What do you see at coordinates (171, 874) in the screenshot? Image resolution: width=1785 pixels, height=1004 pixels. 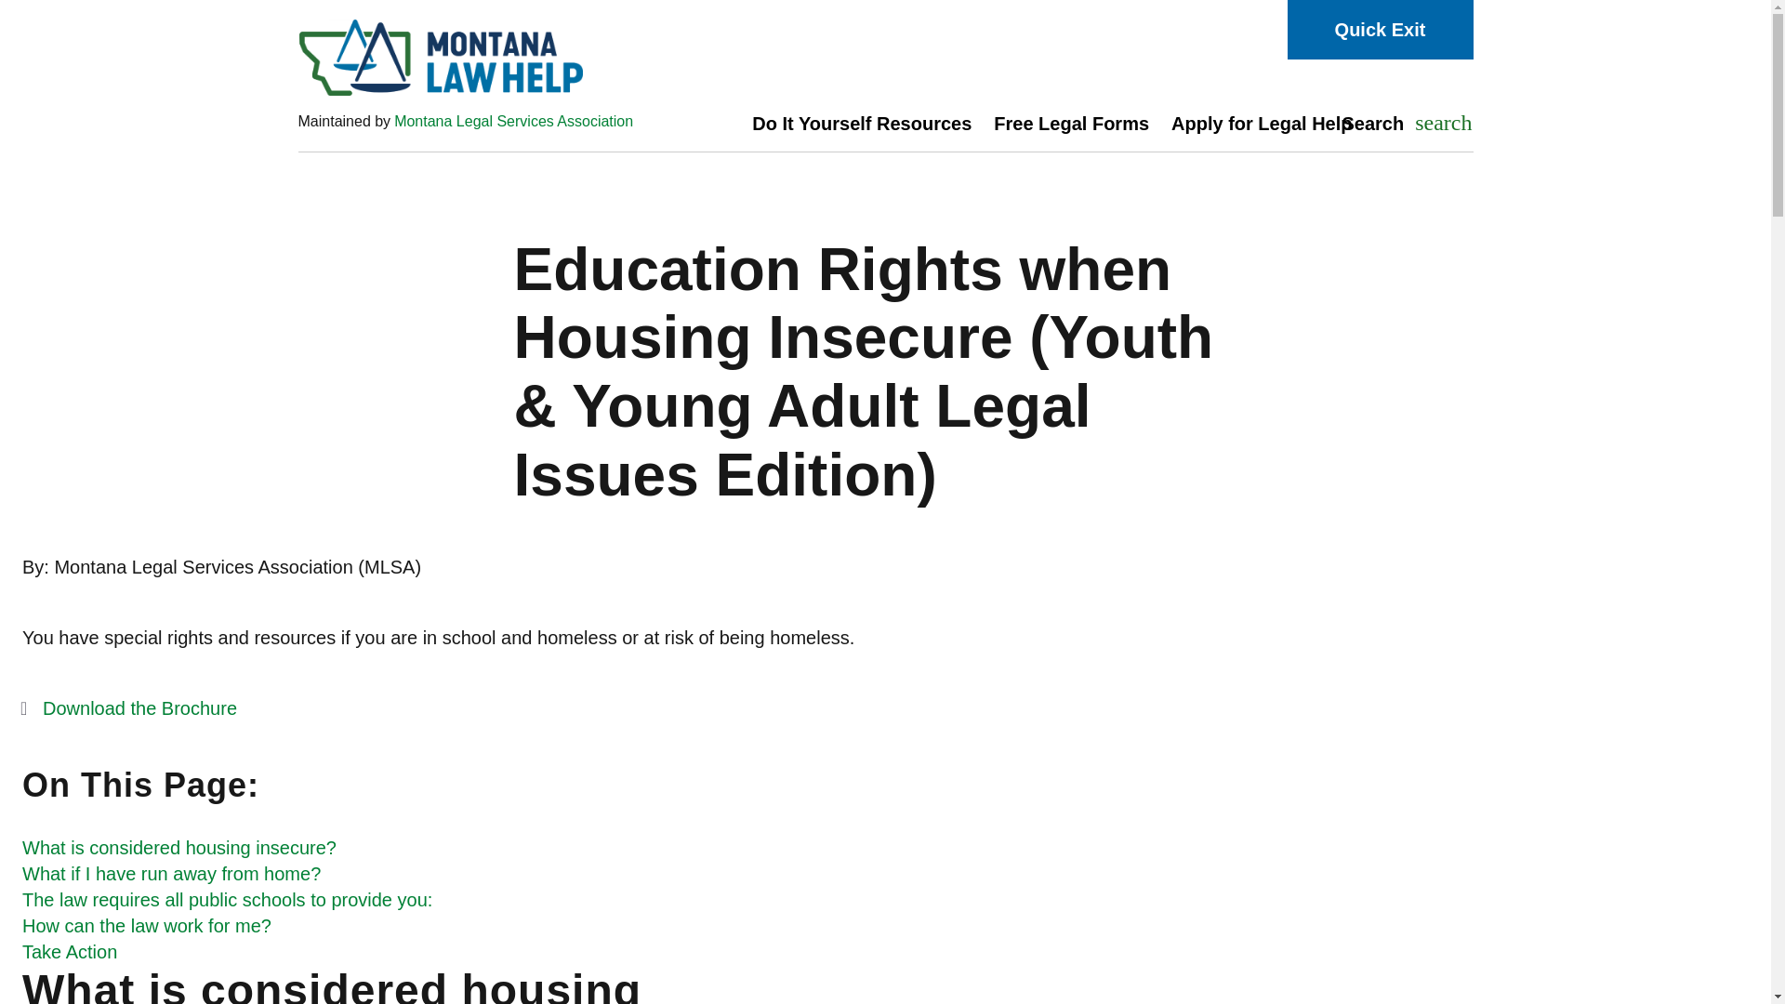 I see `What if I have run away from home?` at bounding box center [171, 874].